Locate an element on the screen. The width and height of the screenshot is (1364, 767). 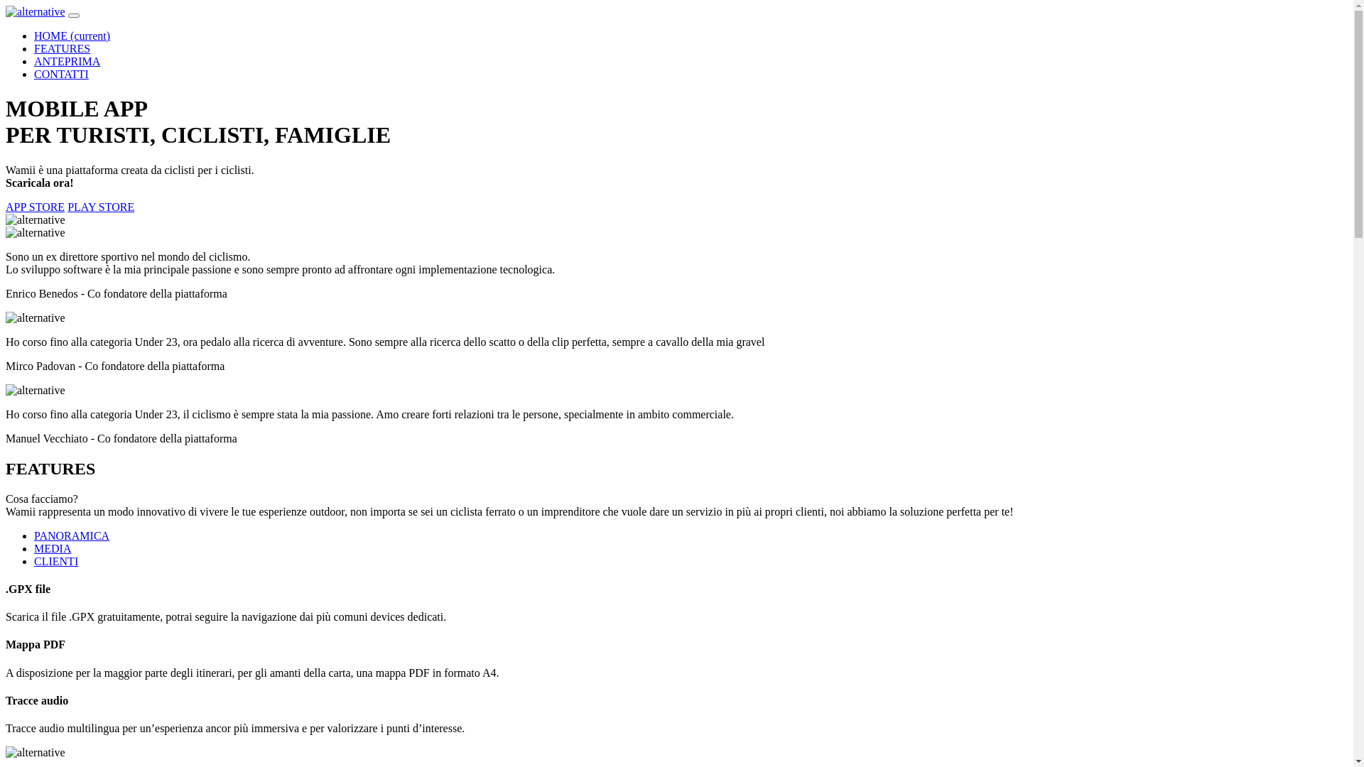
PANORAMICA is located at coordinates (72, 535).